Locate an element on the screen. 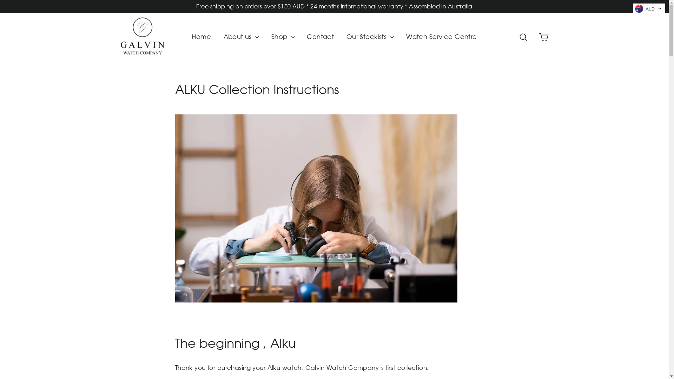  Home is located at coordinates (201, 37).